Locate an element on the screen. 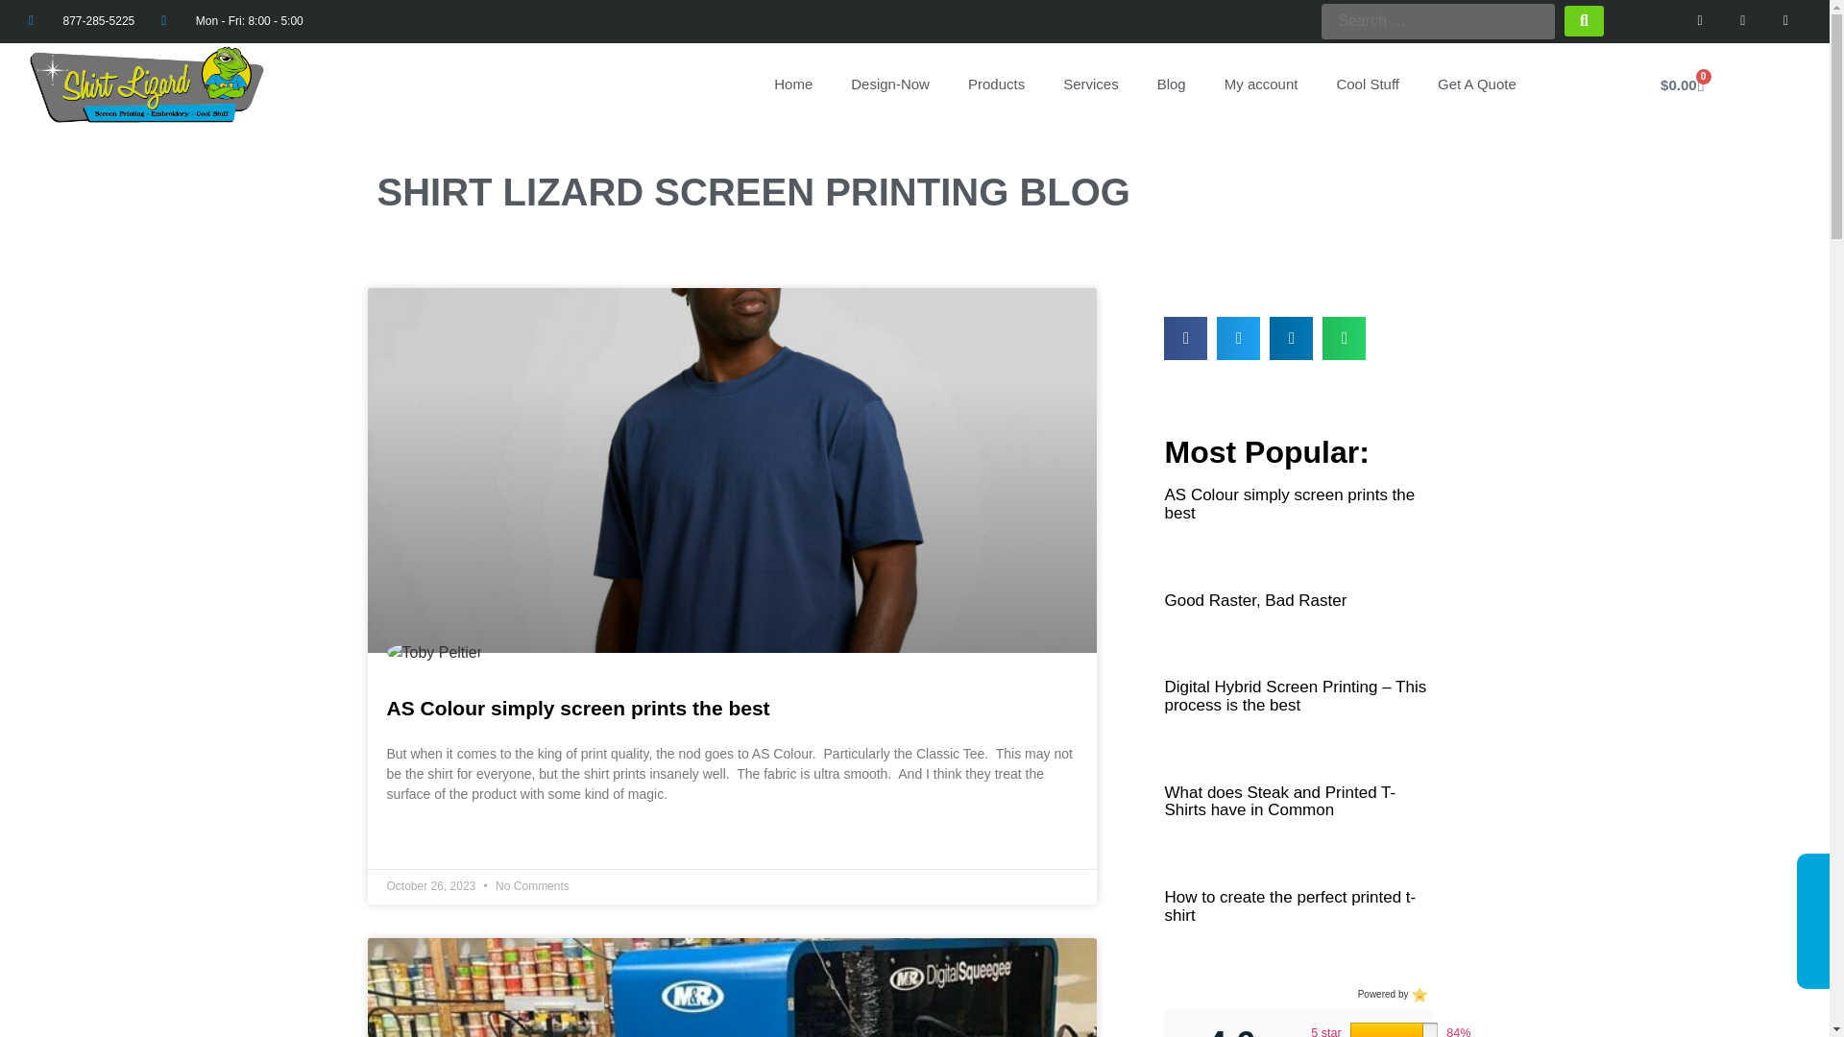  Products is located at coordinates (996, 84).